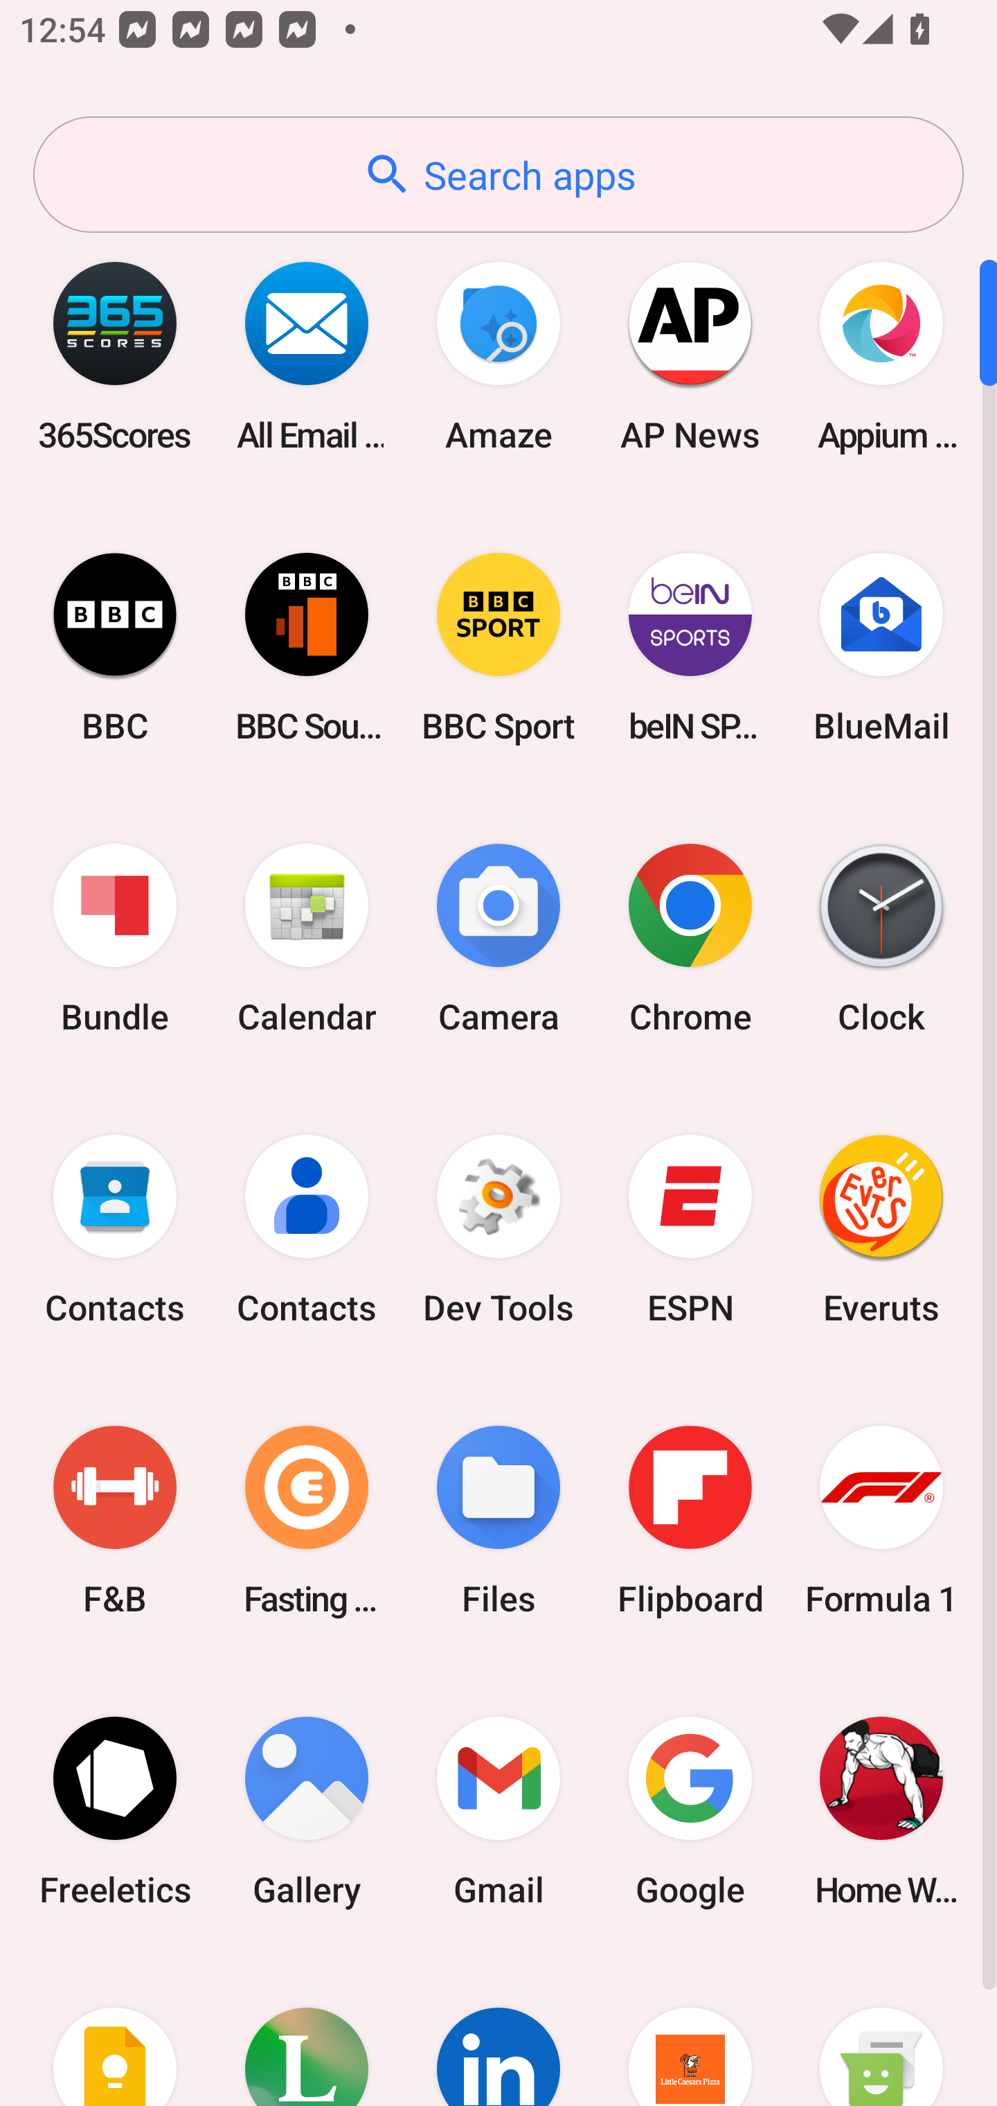 This screenshot has height=2106, width=997. I want to click on All Email Connect, so click(307, 356).